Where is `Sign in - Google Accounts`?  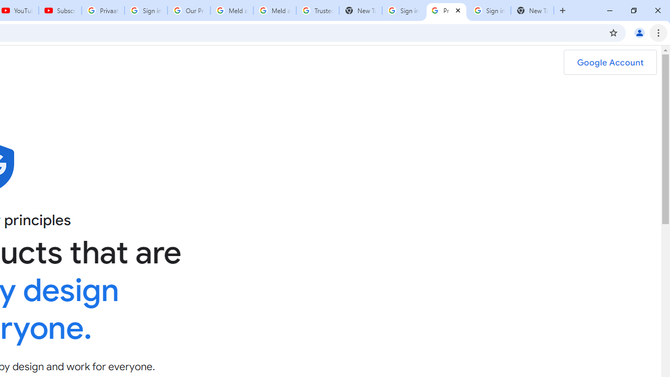
Sign in - Google Accounts is located at coordinates (146, 10).